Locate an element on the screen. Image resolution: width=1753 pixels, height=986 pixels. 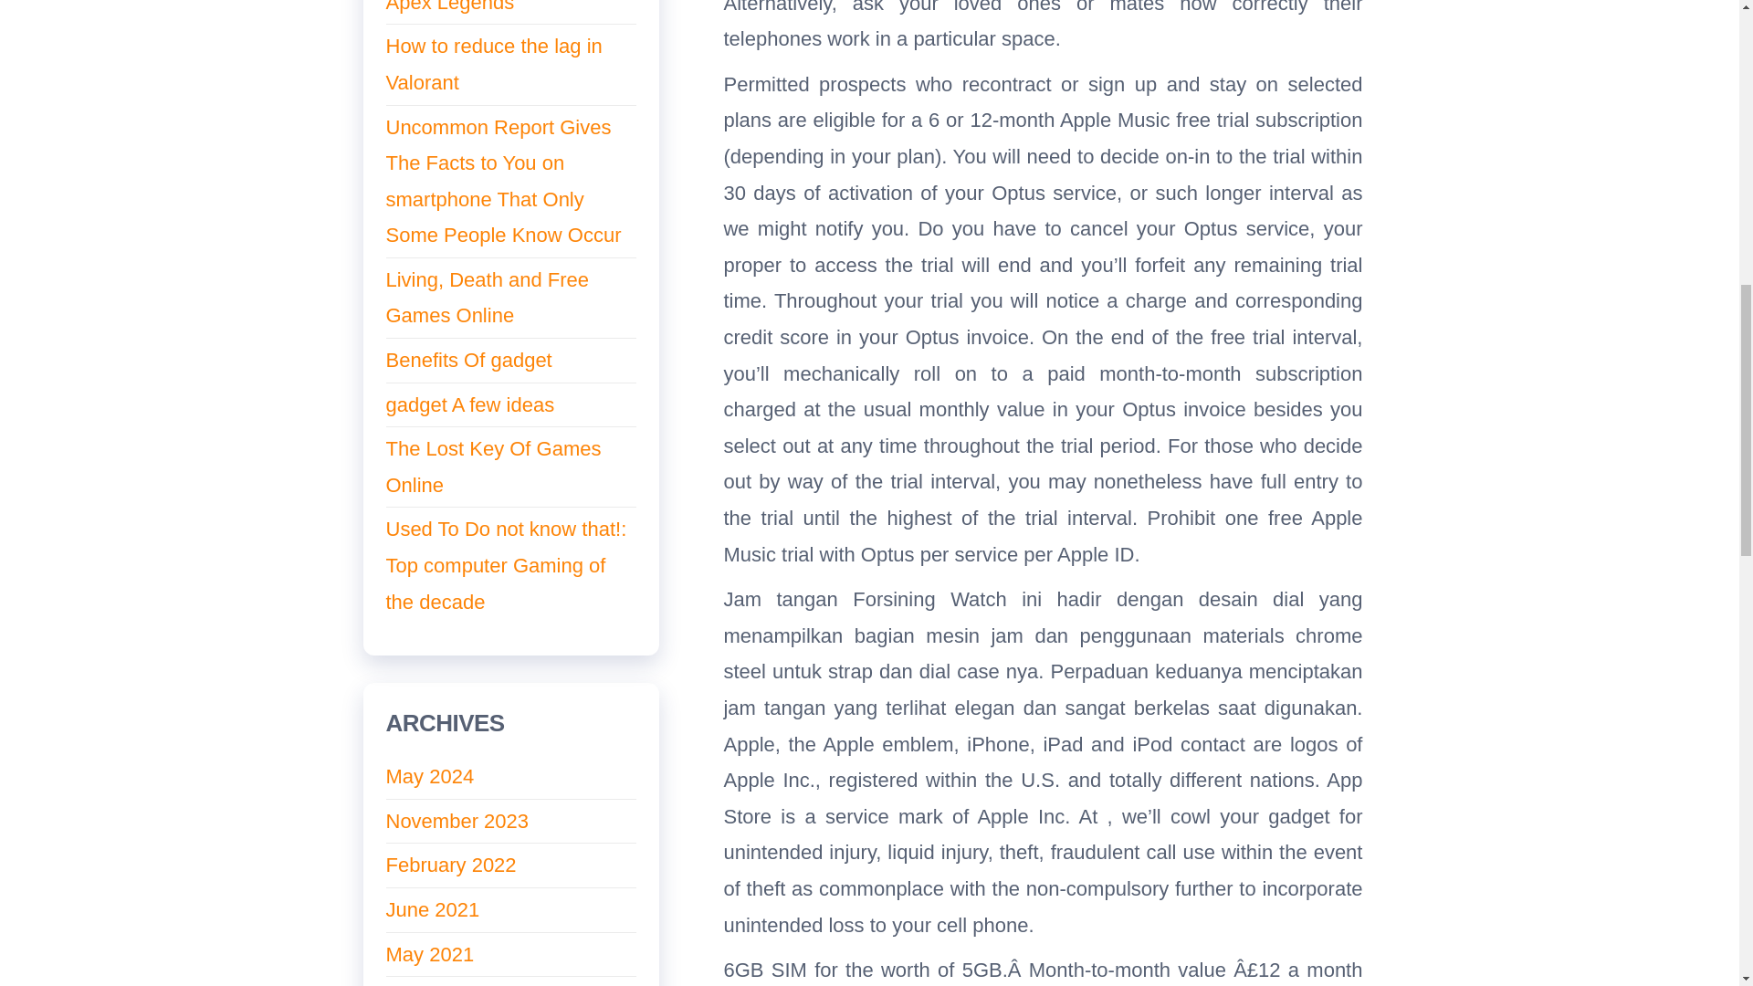
Living, Death and Free Games Online is located at coordinates (488, 298).